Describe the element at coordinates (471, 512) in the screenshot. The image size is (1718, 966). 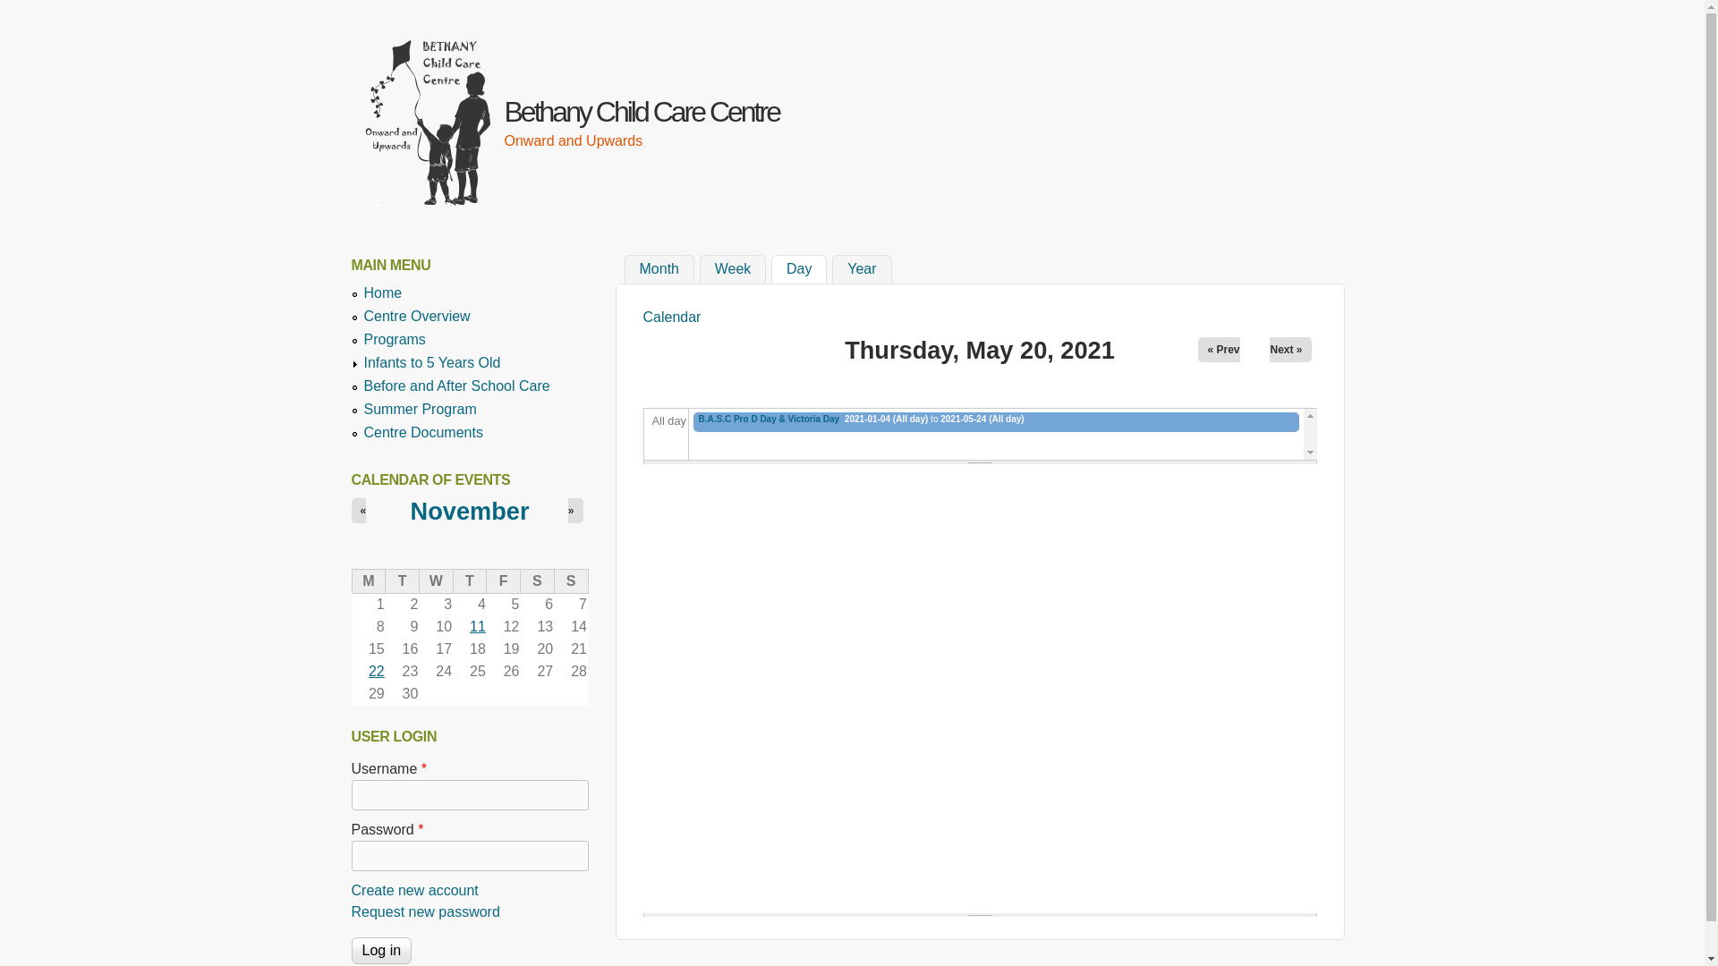
I see `November` at that location.